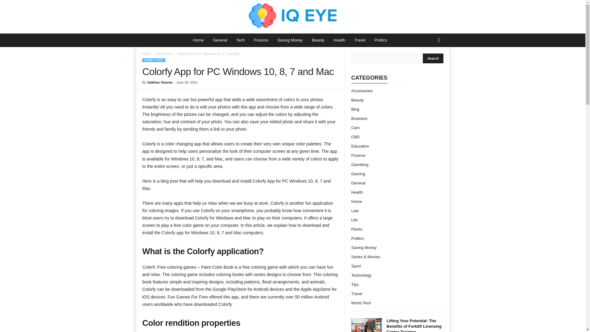  What do you see at coordinates (164, 54) in the screenshot?
I see `World Tech` at bounding box center [164, 54].